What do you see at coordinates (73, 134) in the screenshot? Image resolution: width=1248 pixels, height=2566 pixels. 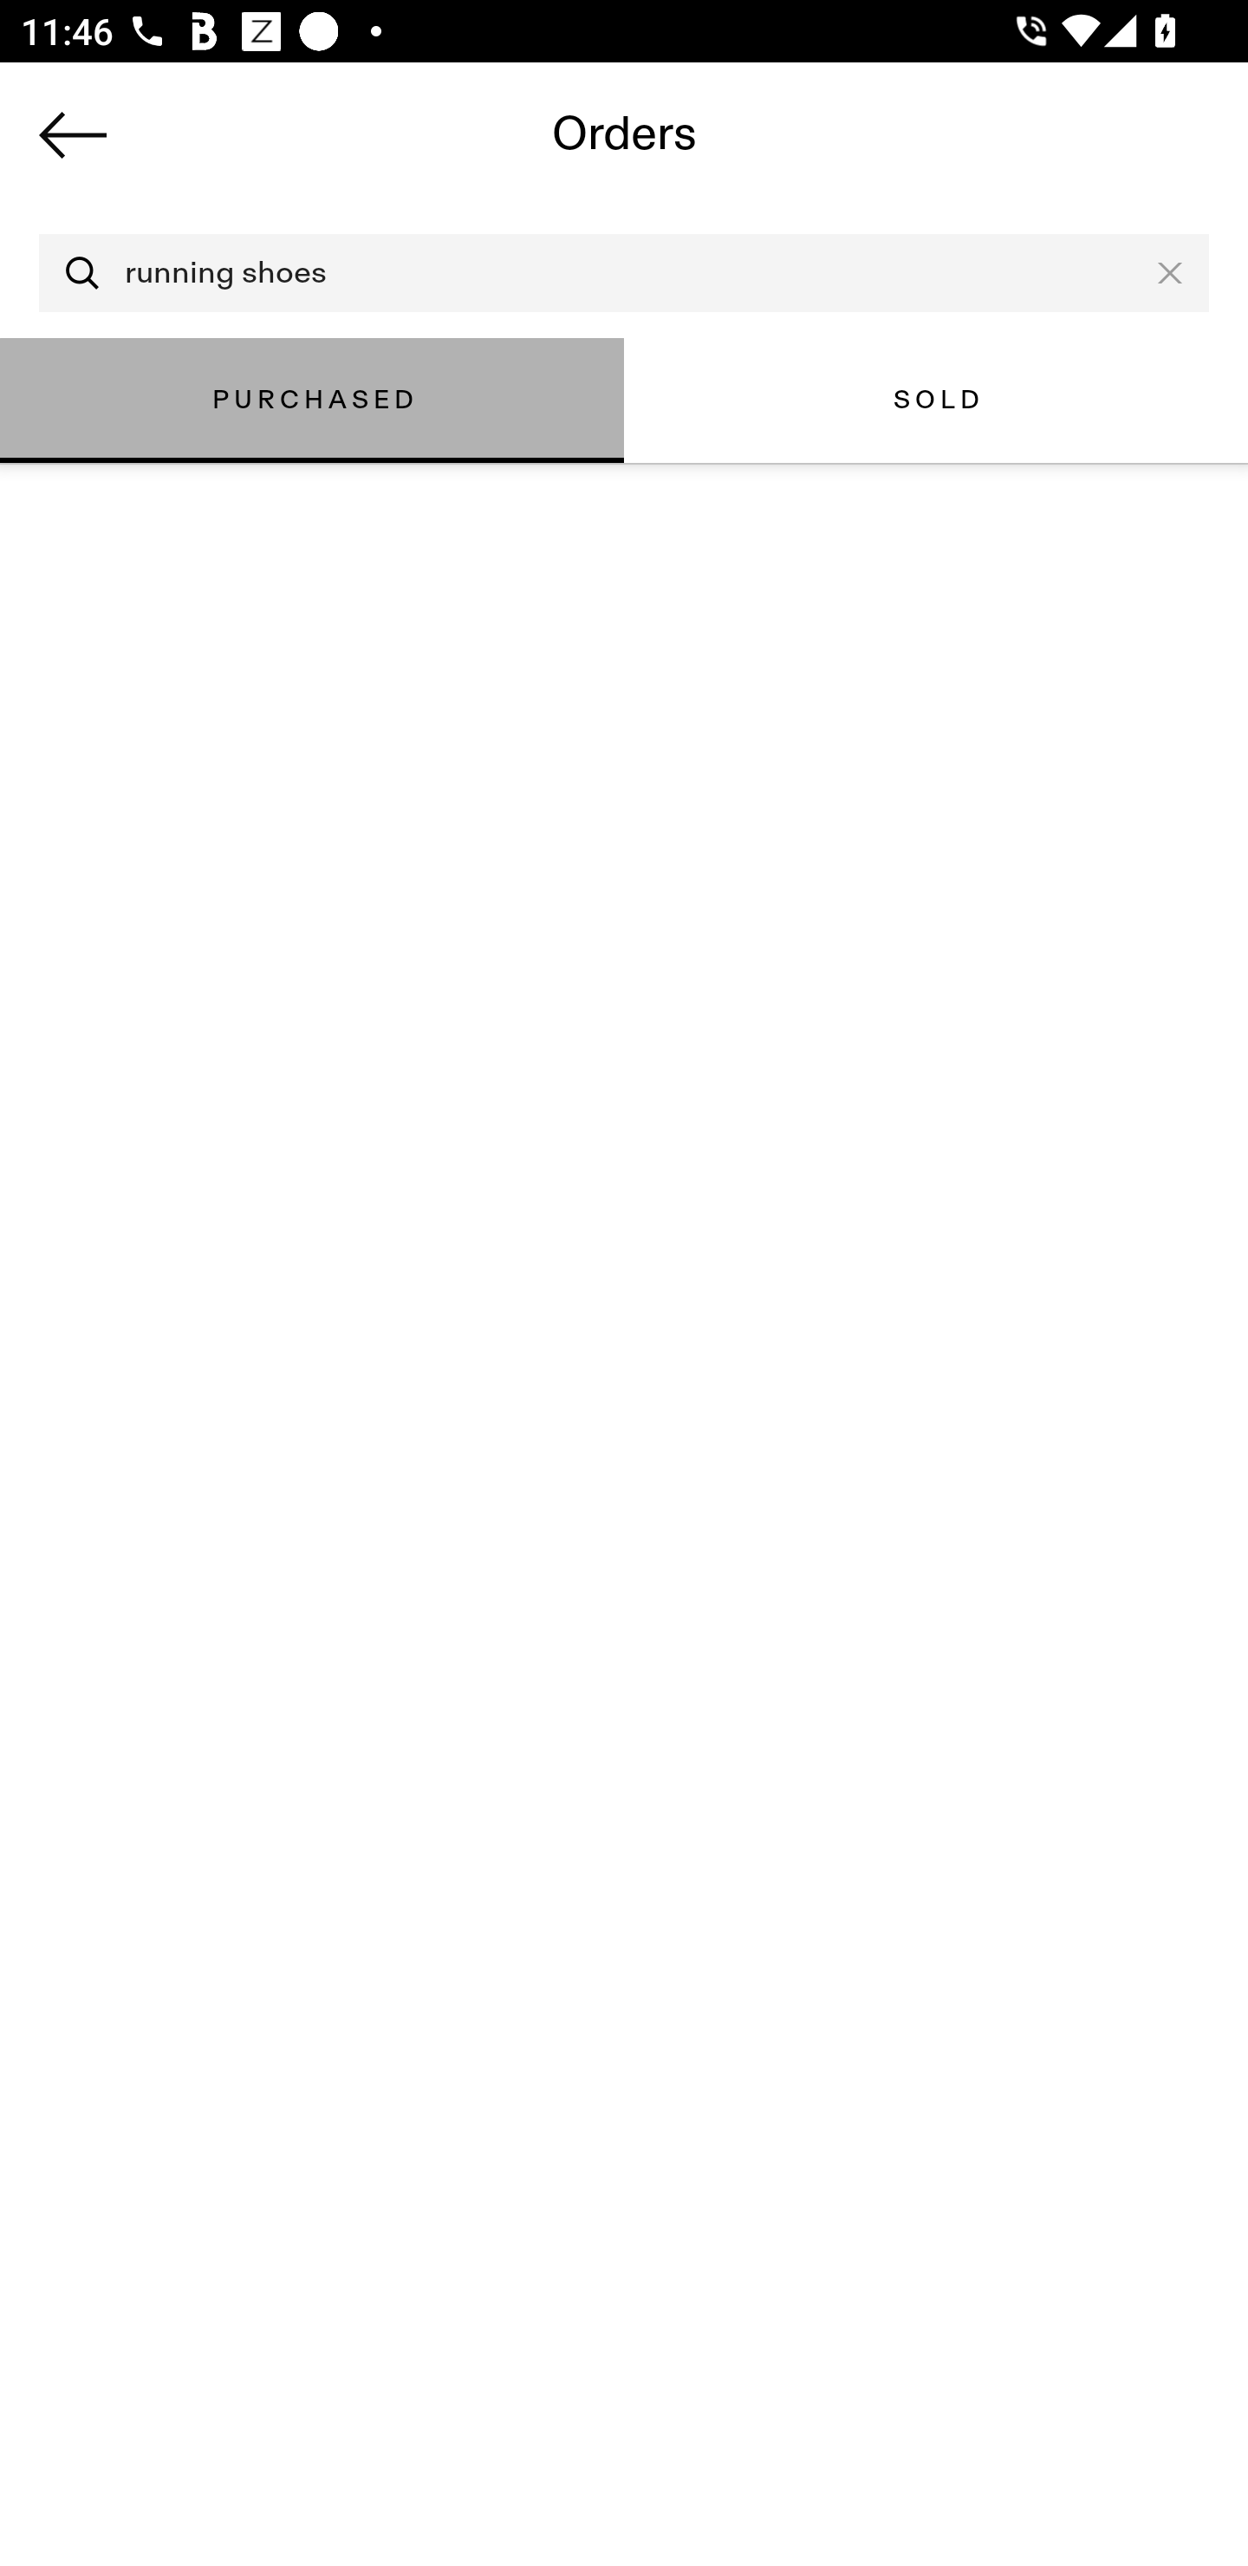 I see `Navigate up` at bounding box center [73, 134].